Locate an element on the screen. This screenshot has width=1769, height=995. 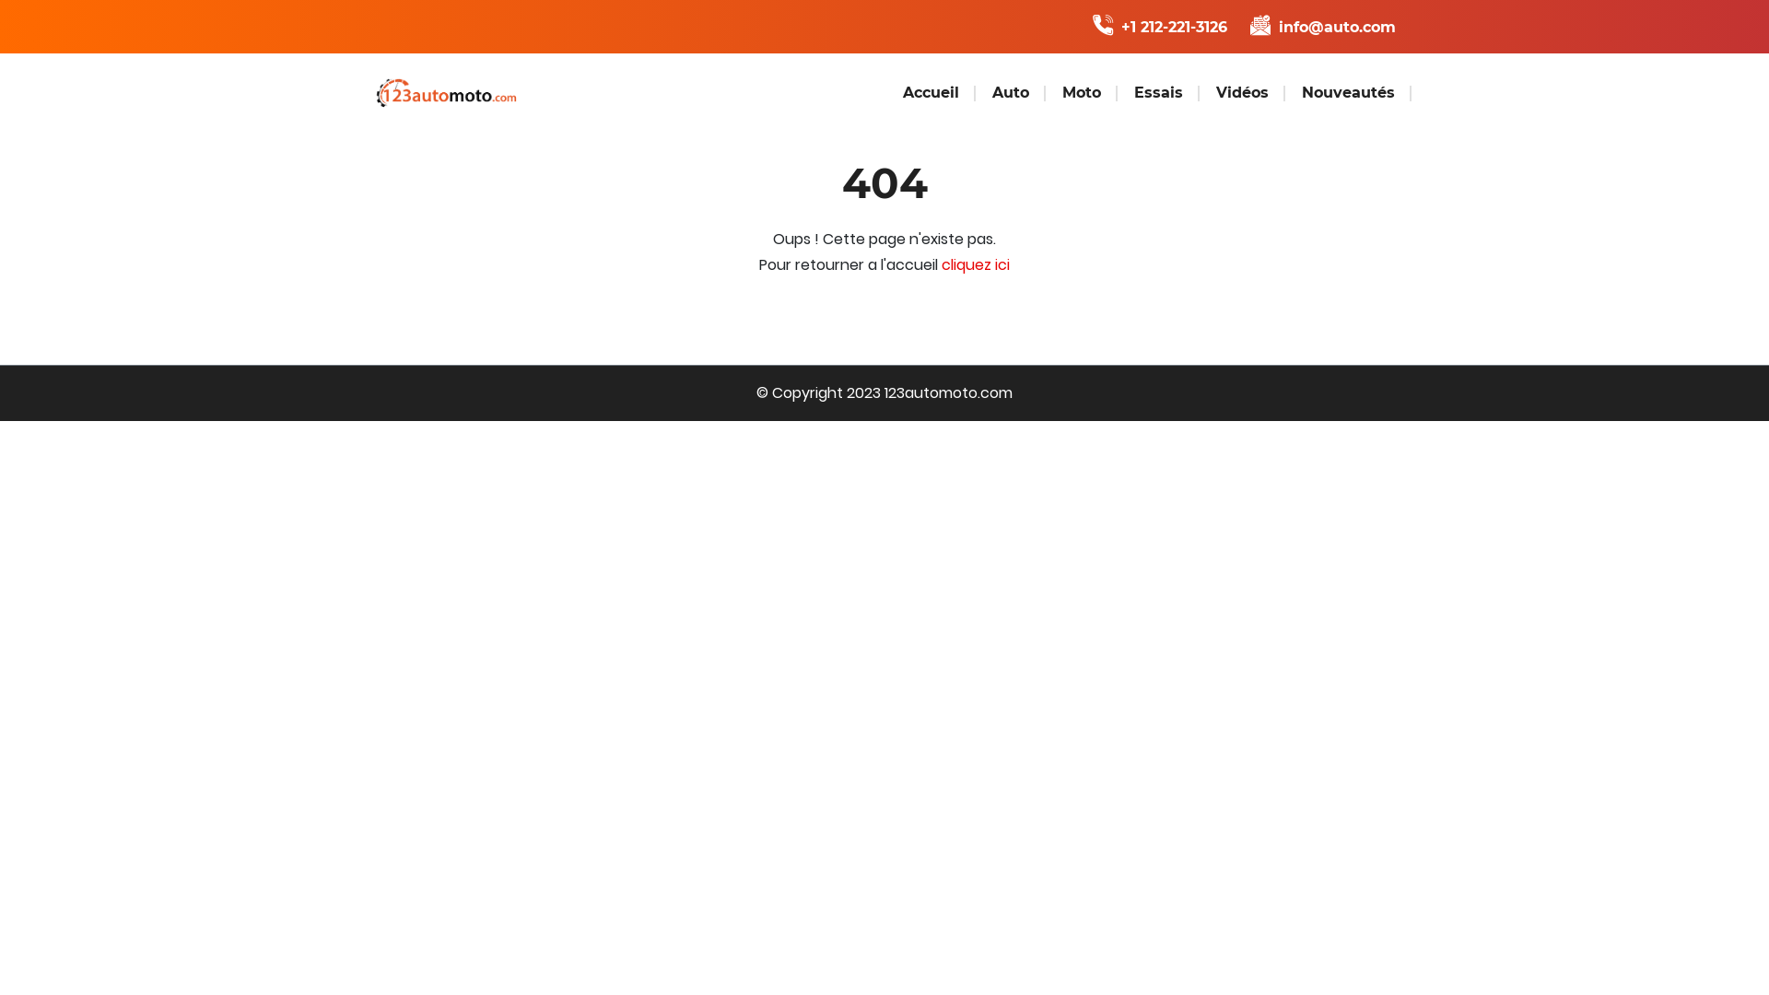
Moto is located at coordinates (1082, 93).